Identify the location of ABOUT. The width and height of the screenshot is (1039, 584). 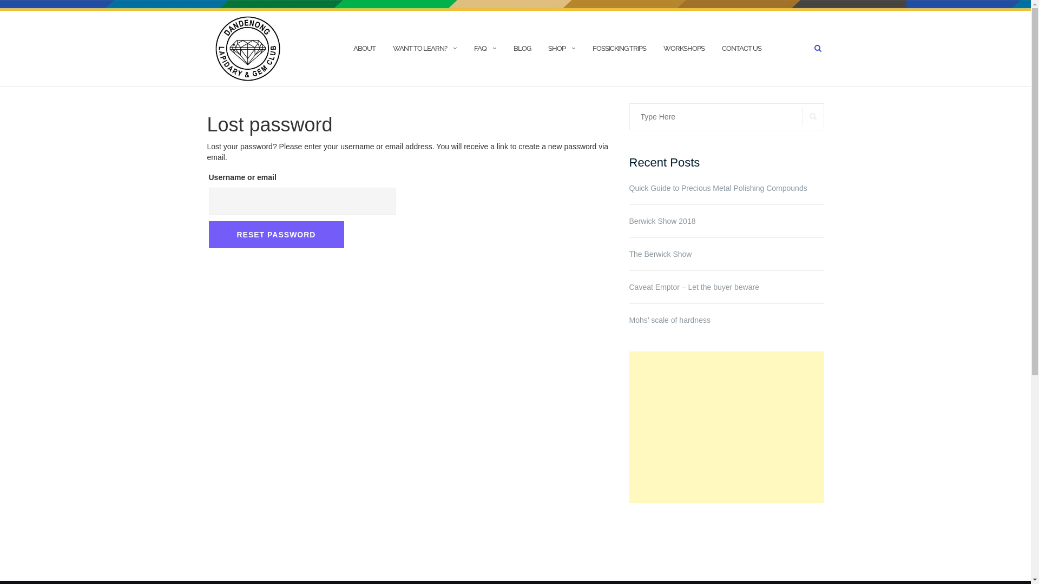
(364, 49).